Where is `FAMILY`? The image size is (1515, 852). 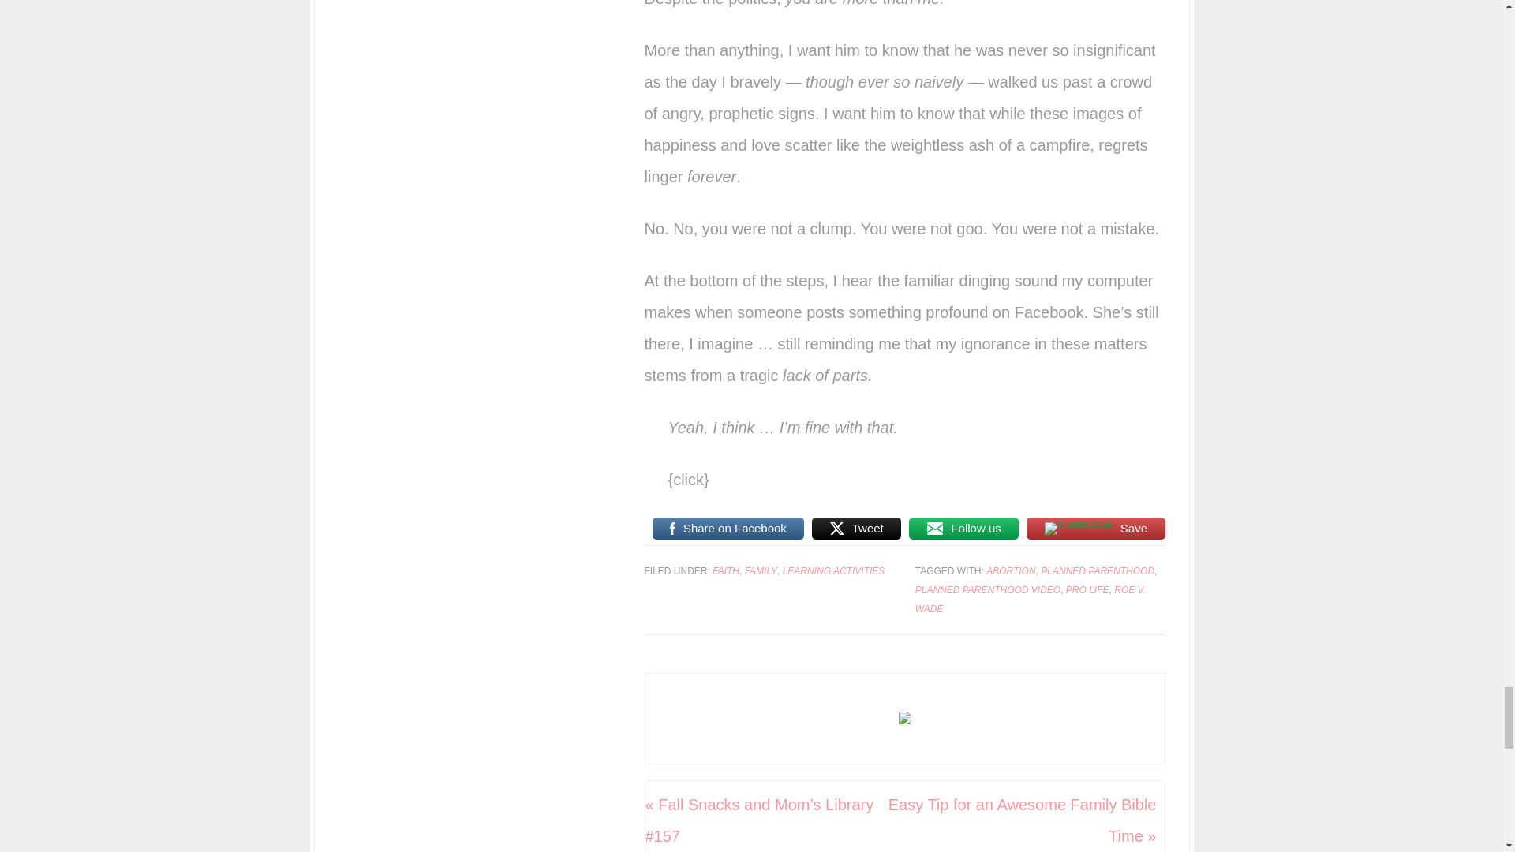 FAMILY is located at coordinates (761, 571).